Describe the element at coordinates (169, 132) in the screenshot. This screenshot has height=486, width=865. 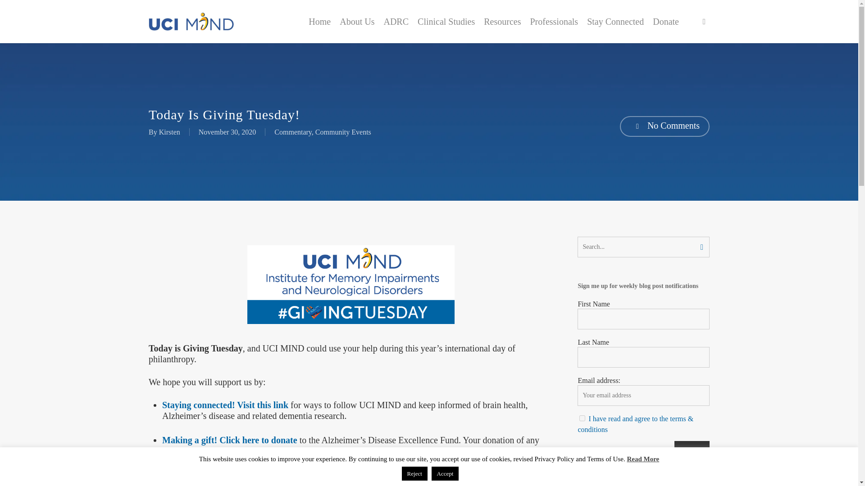
I see `Posts by Kirsten` at that location.